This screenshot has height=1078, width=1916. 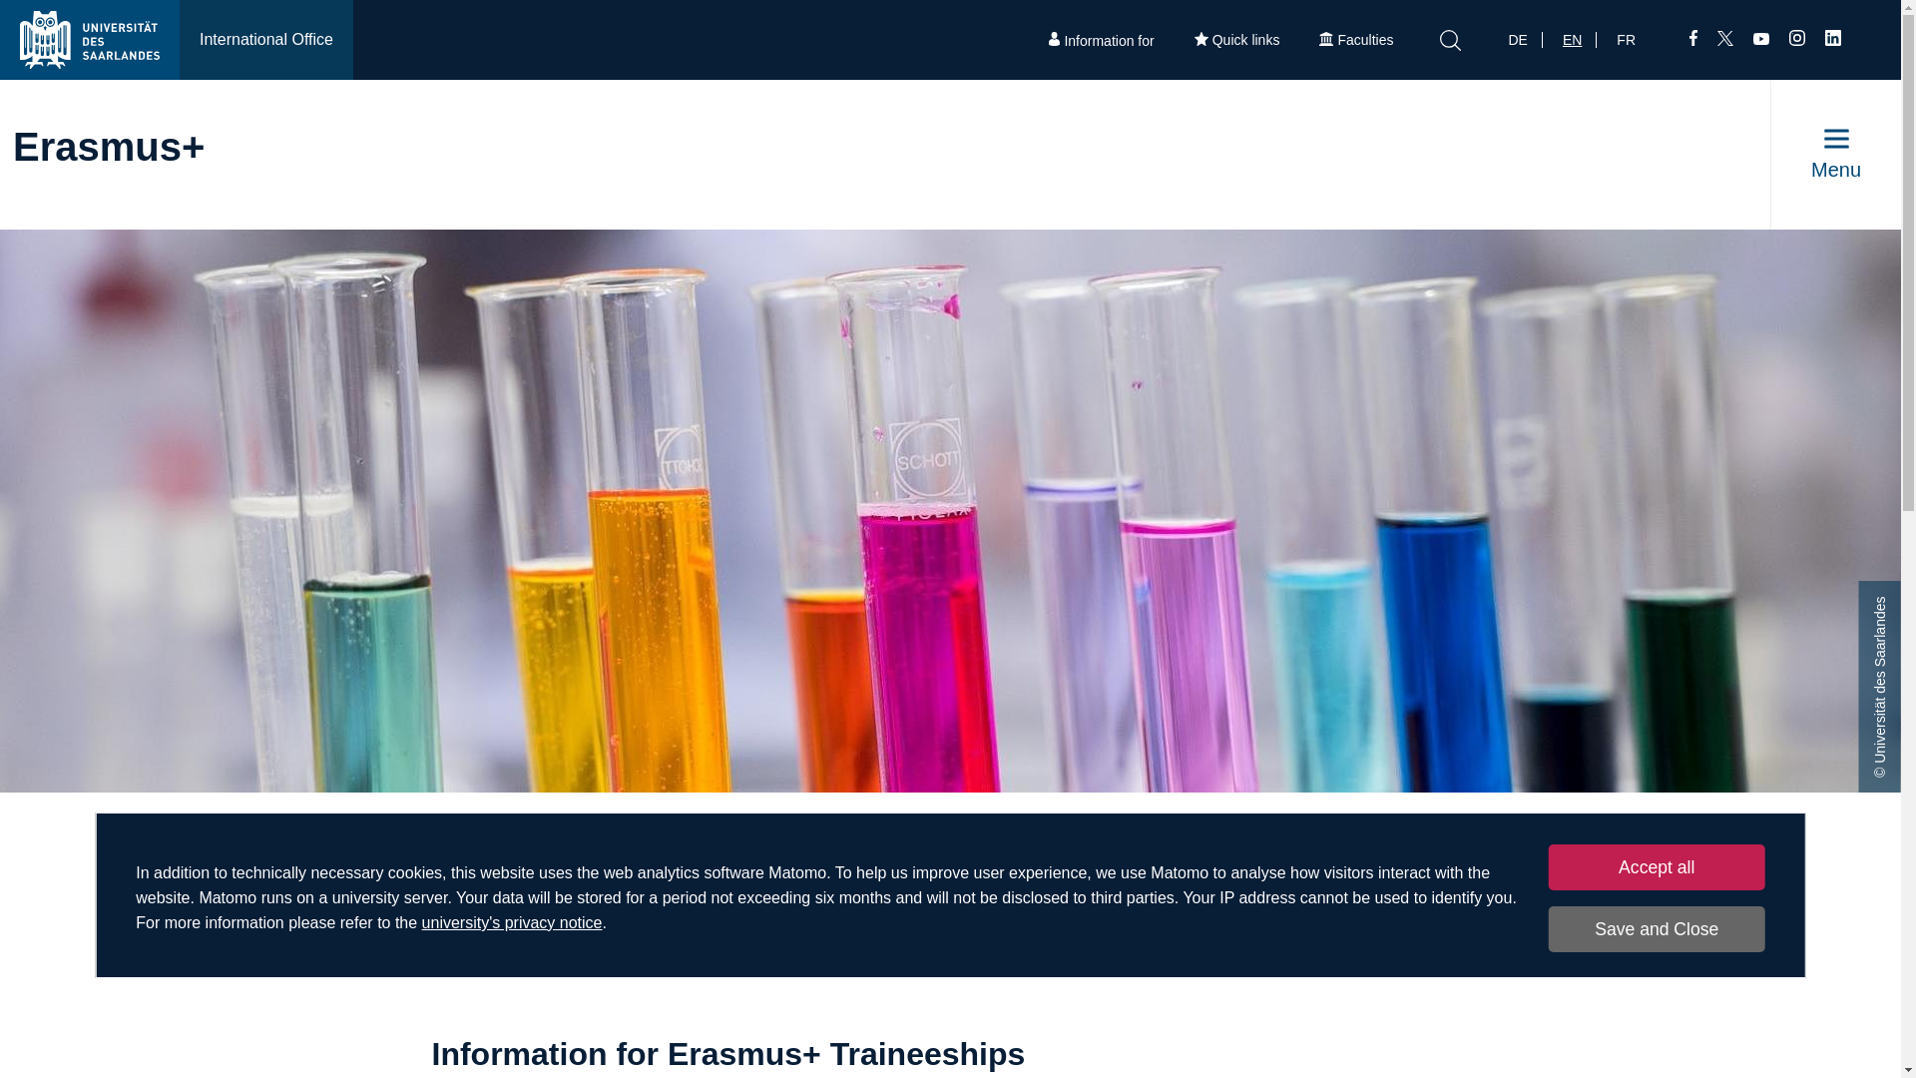 What do you see at coordinates (265, 40) in the screenshot?
I see `International Office` at bounding box center [265, 40].